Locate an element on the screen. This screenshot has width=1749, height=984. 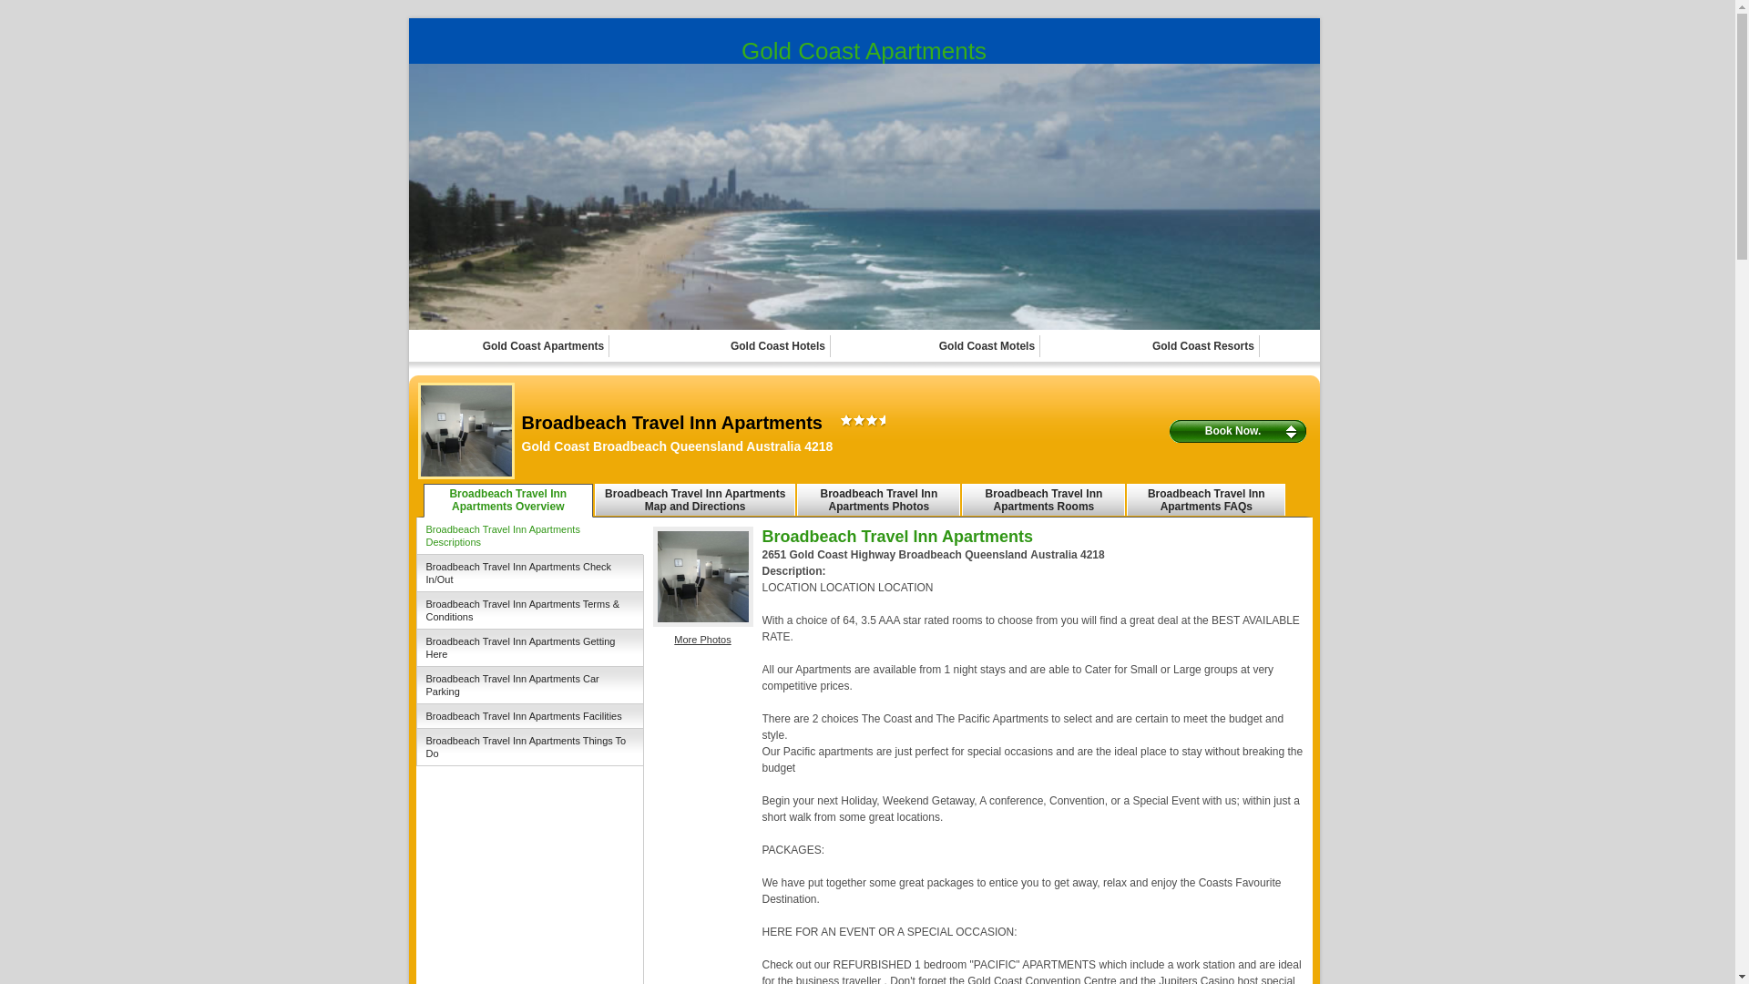
Broadbeach Travel Inn Apartments Facilities is located at coordinates (530, 716).